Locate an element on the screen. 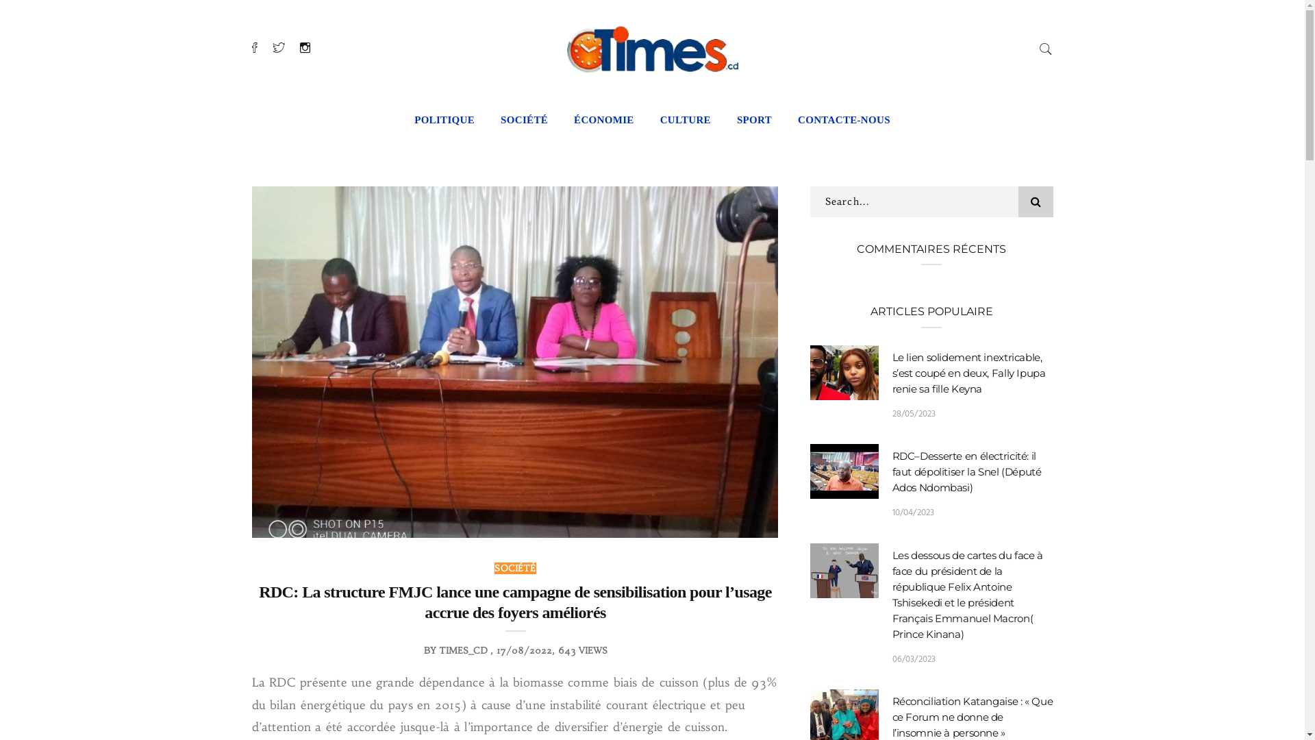  06/03/2023 is located at coordinates (914, 659).